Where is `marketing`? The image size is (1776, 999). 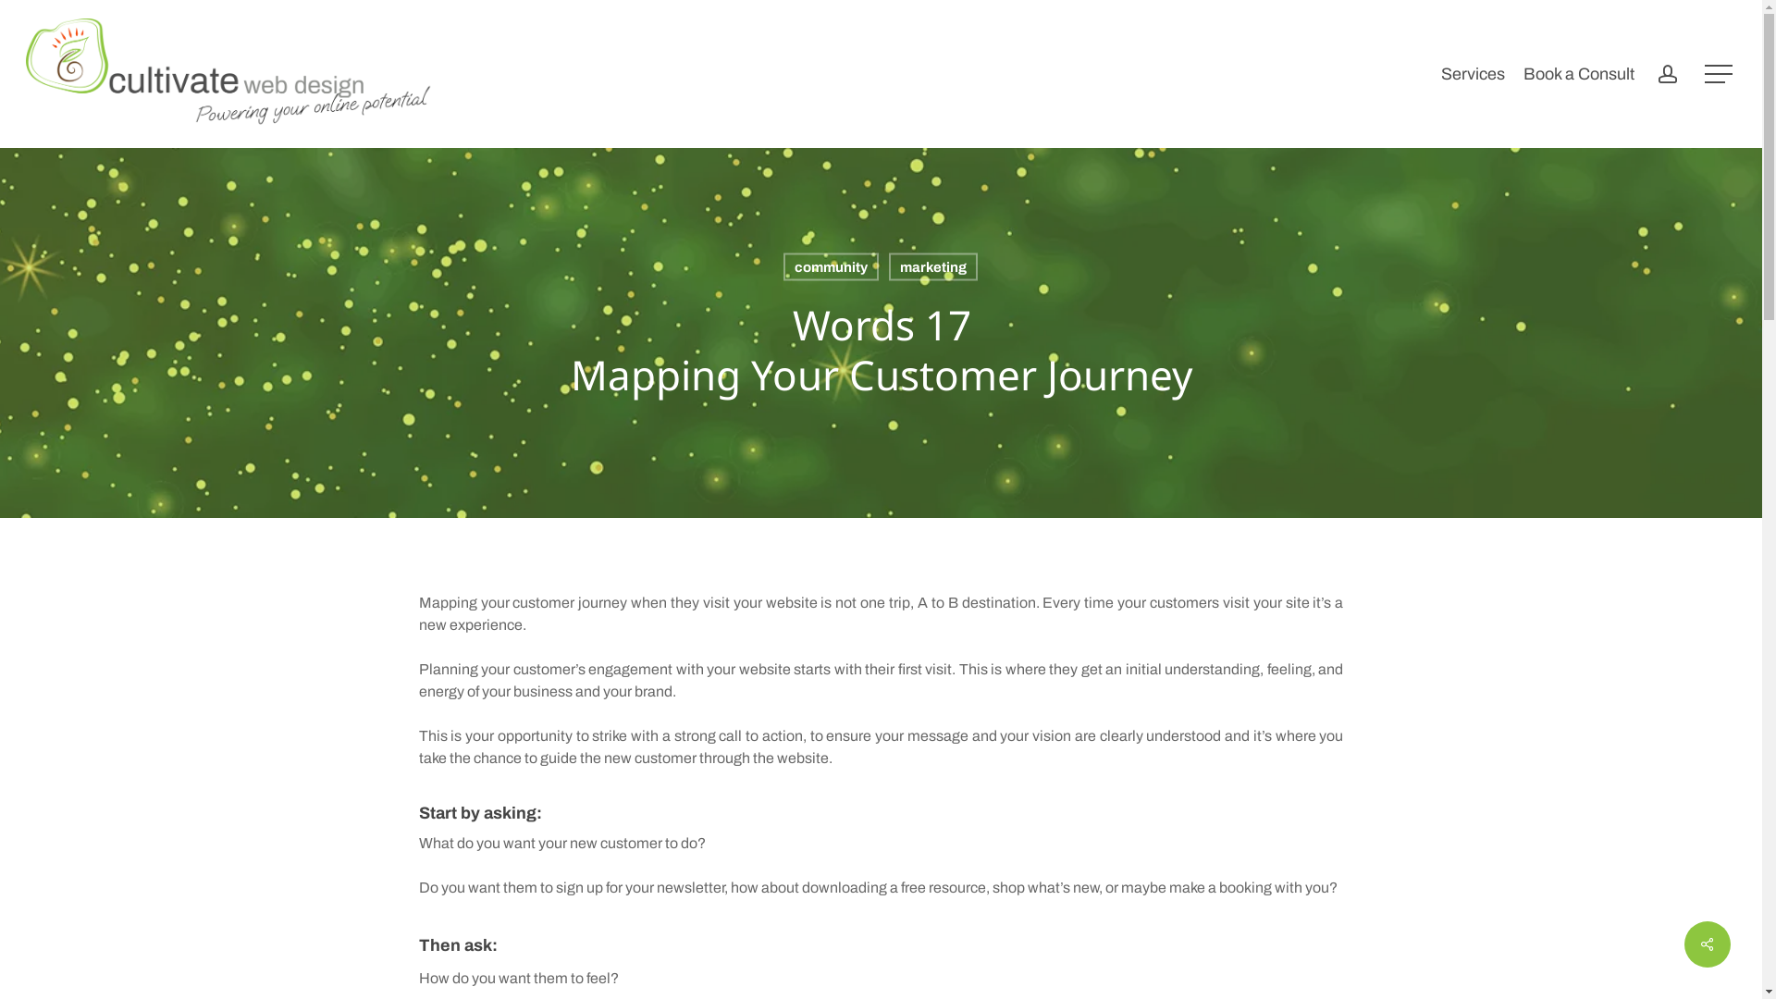 marketing is located at coordinates (933, 267).